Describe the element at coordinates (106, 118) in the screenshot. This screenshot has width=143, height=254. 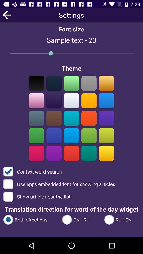
I see `select violet color` at that location.